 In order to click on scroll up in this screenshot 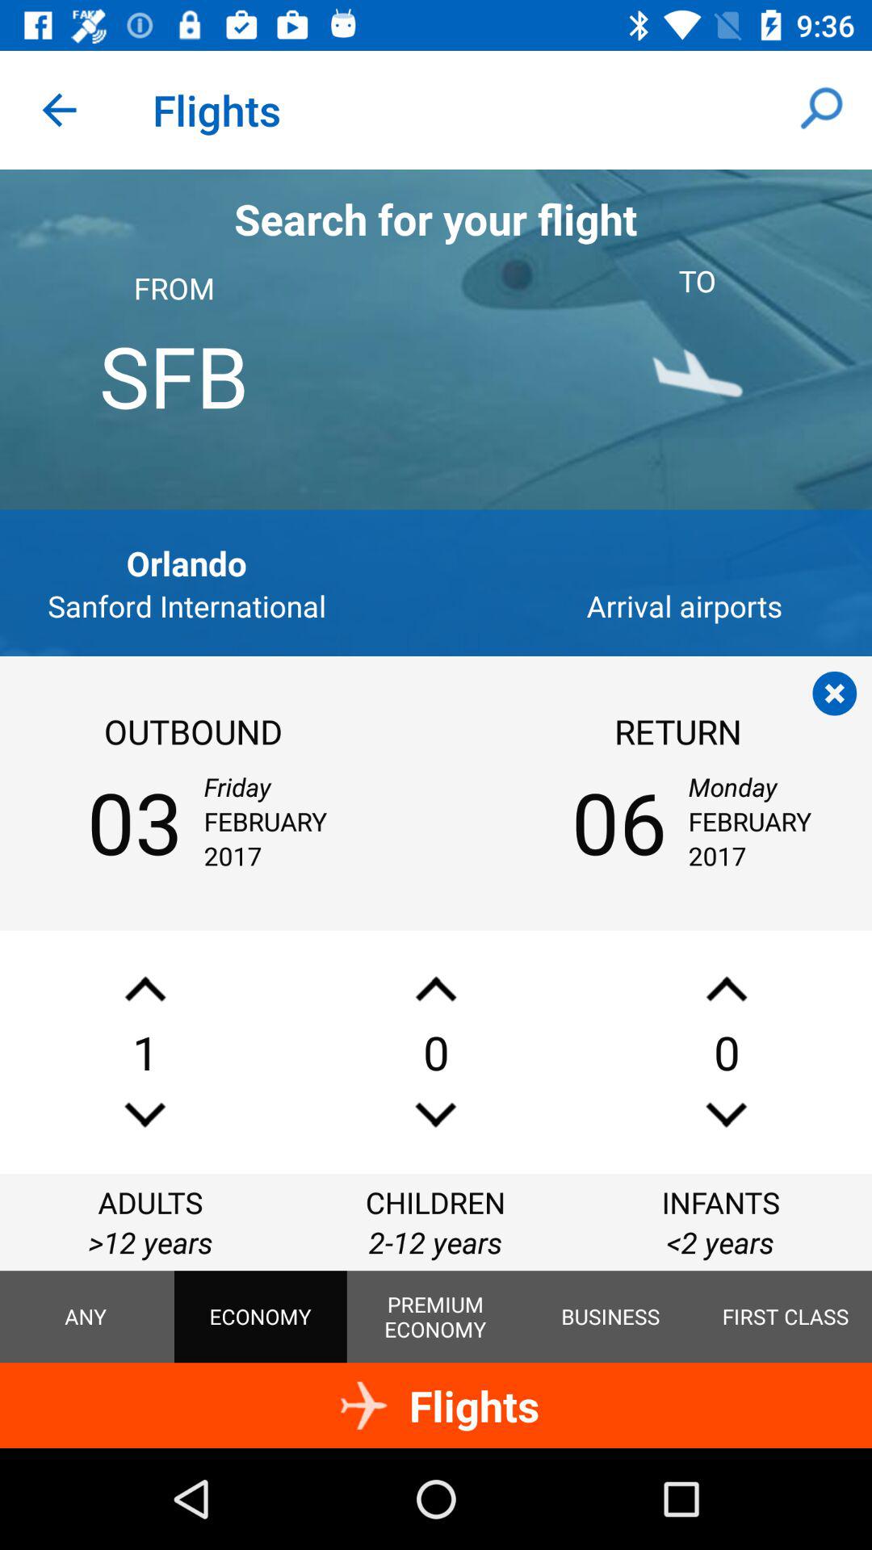, I will do `click(436, 988)`.